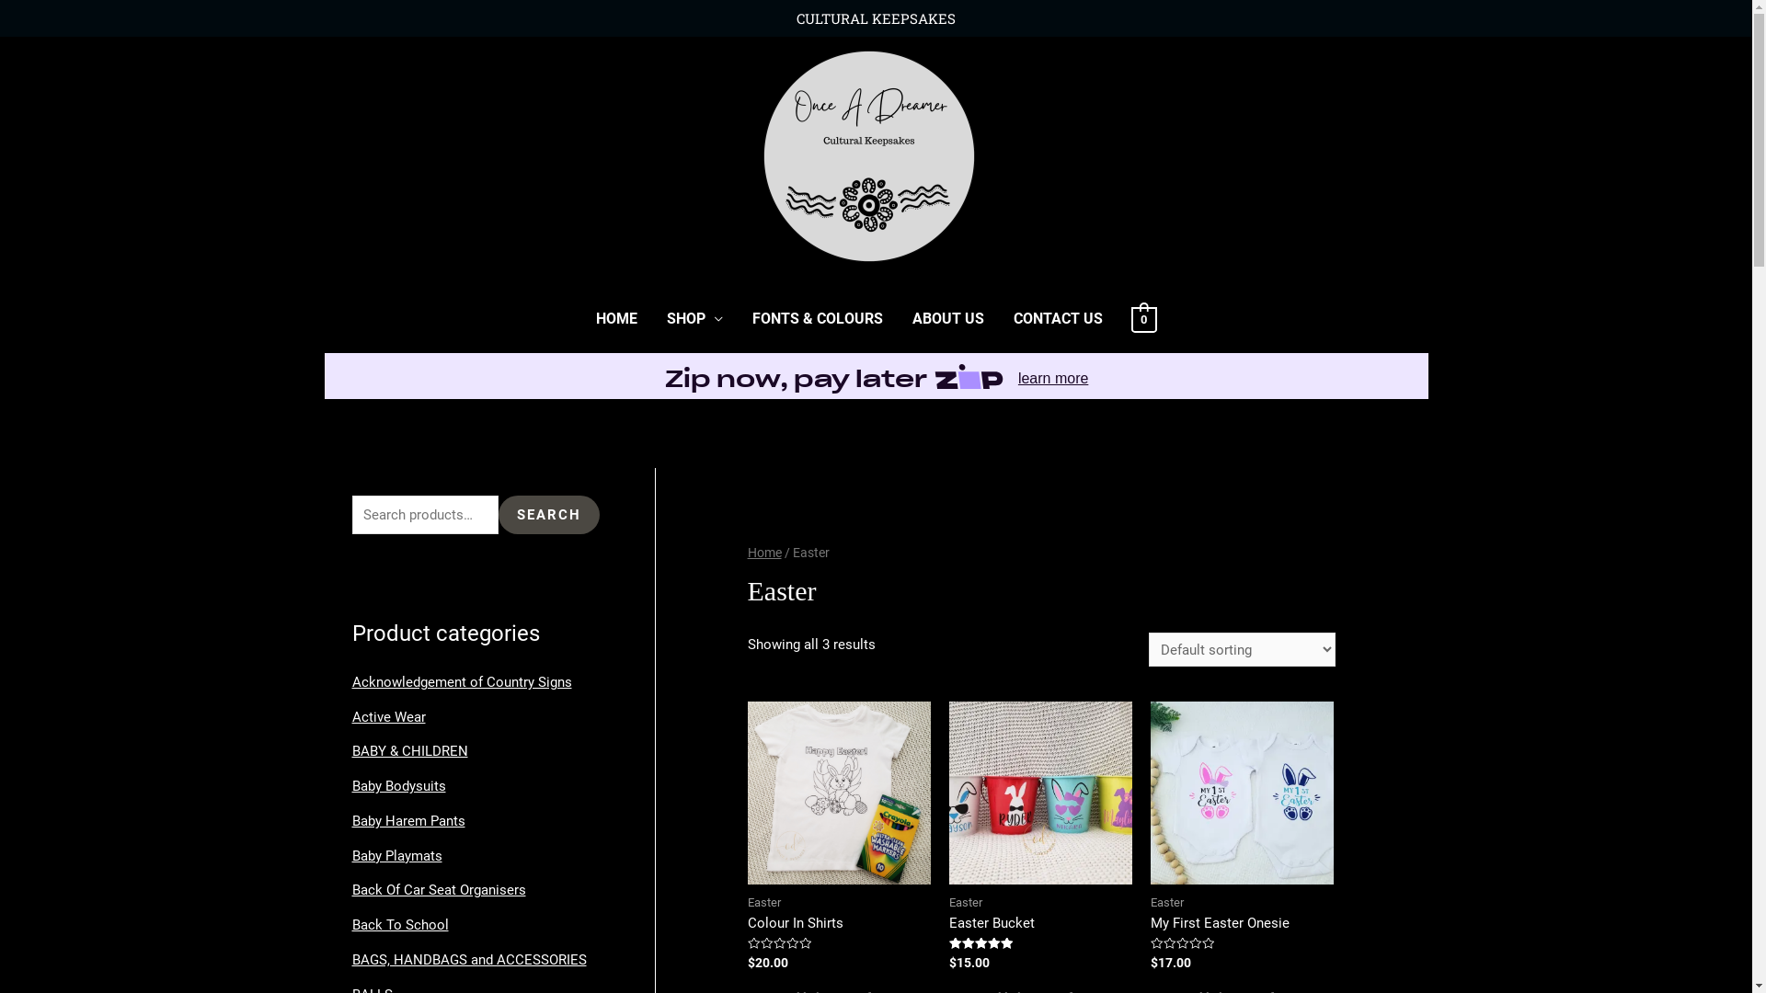 The height and width of the screenshot is (993, 1766). Describe the element at coordinates (462, 682) in the screenshot. I see `Acknowledgement of Country Signs` at that location.